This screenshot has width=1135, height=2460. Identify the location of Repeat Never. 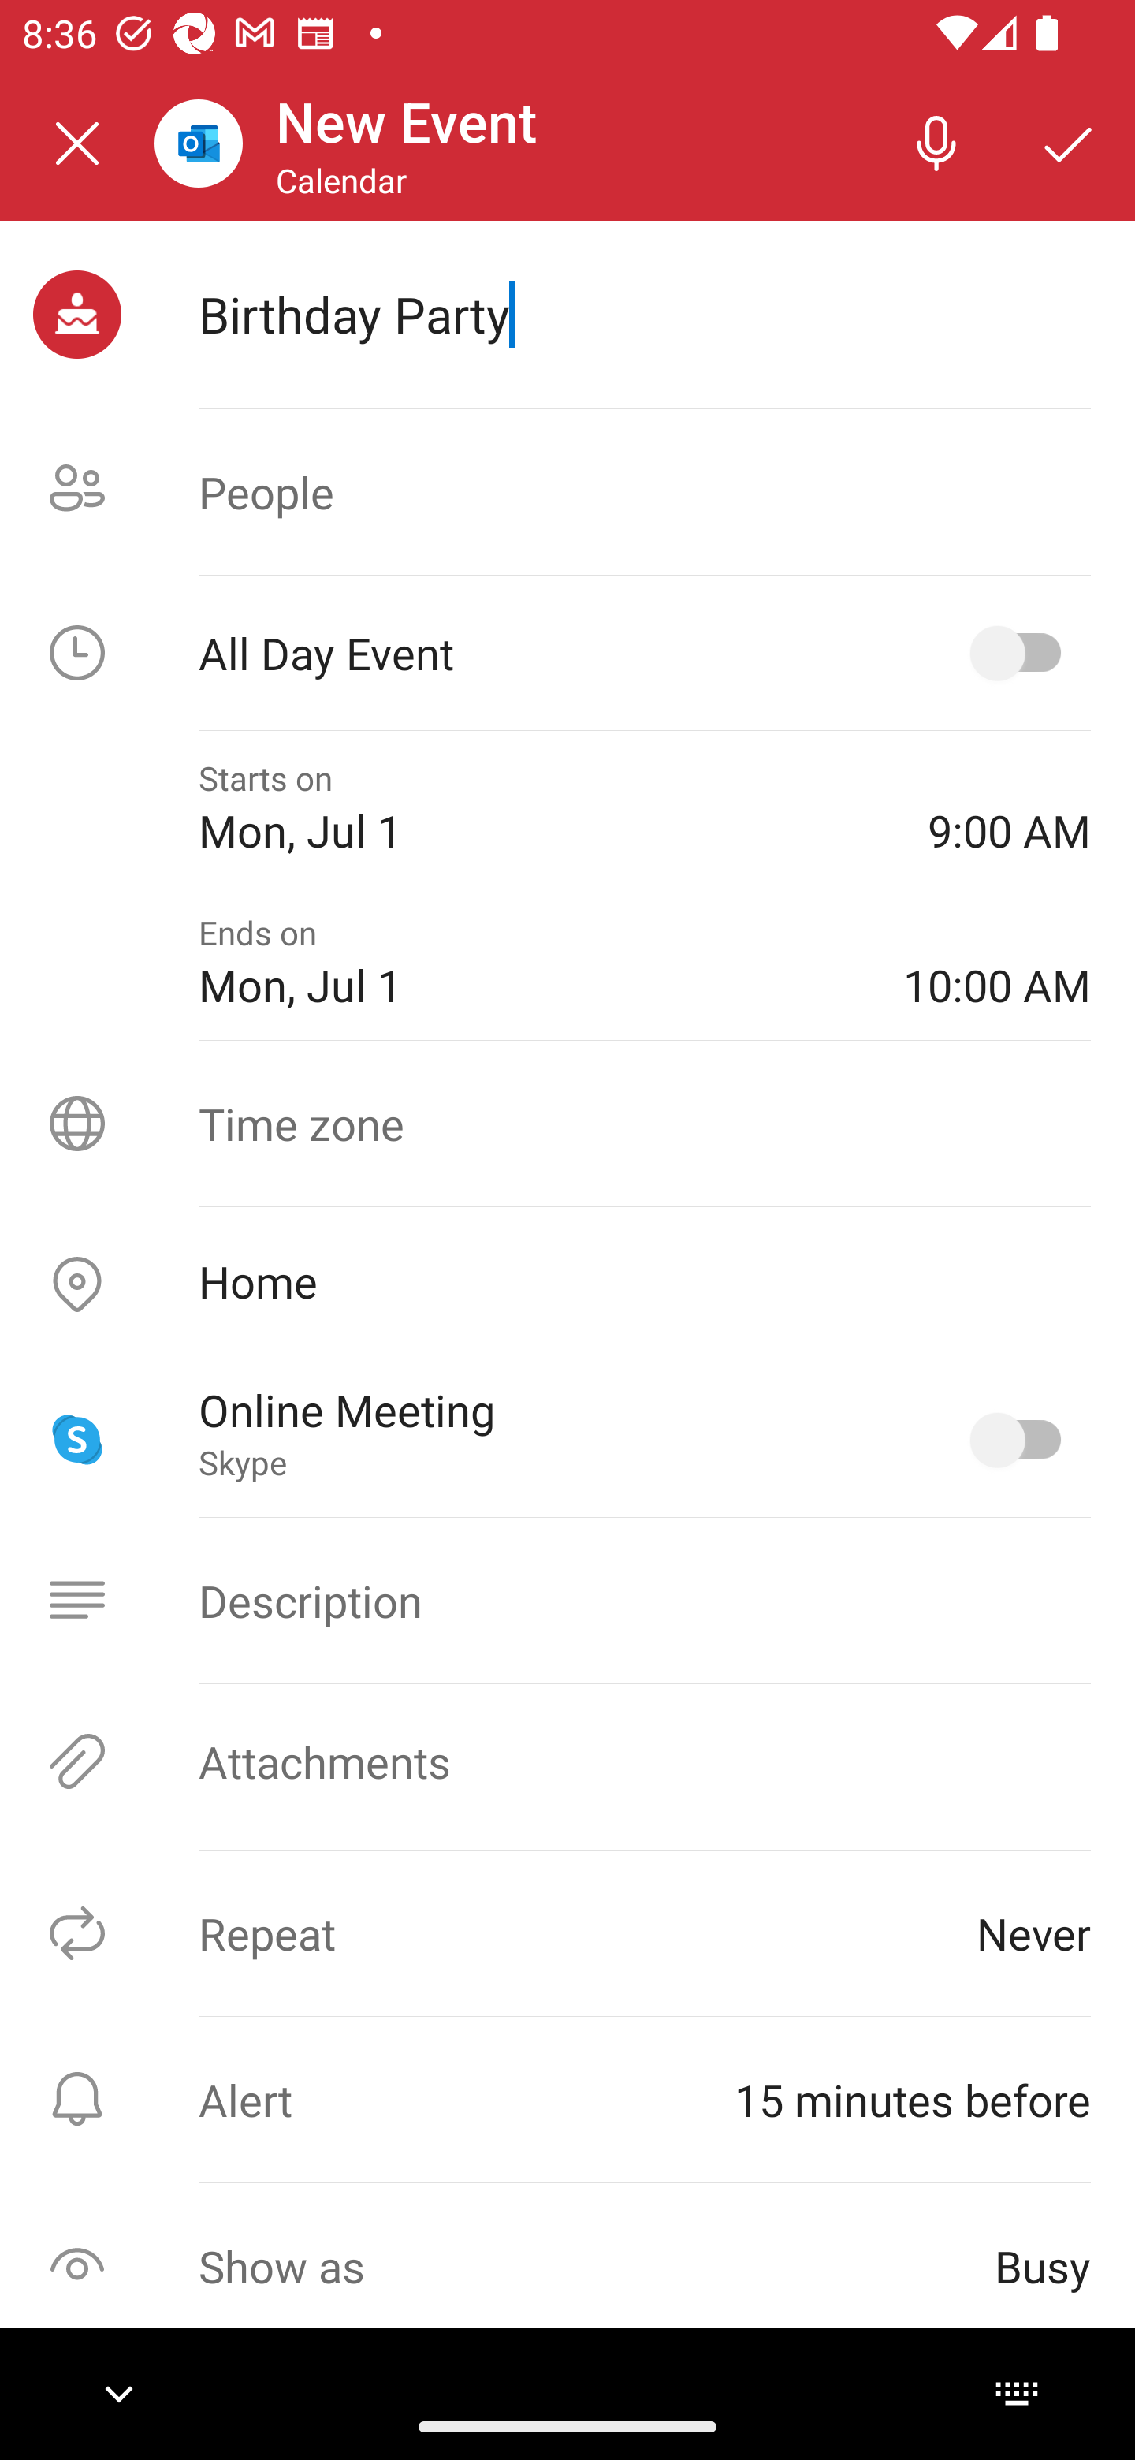
(567, 1933).